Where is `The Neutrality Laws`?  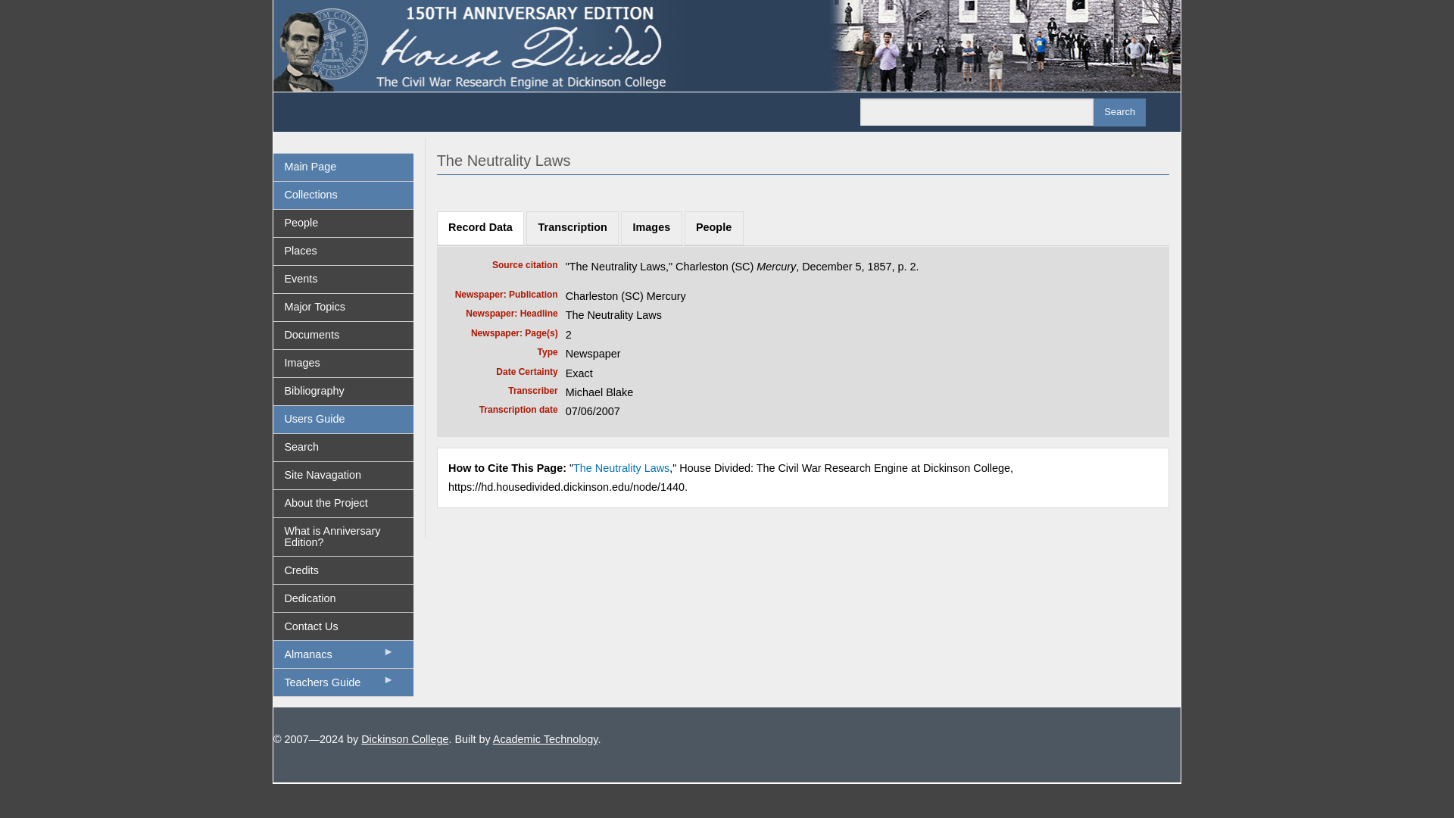 The Neutrality Laws is located at coordinates (621, 468).